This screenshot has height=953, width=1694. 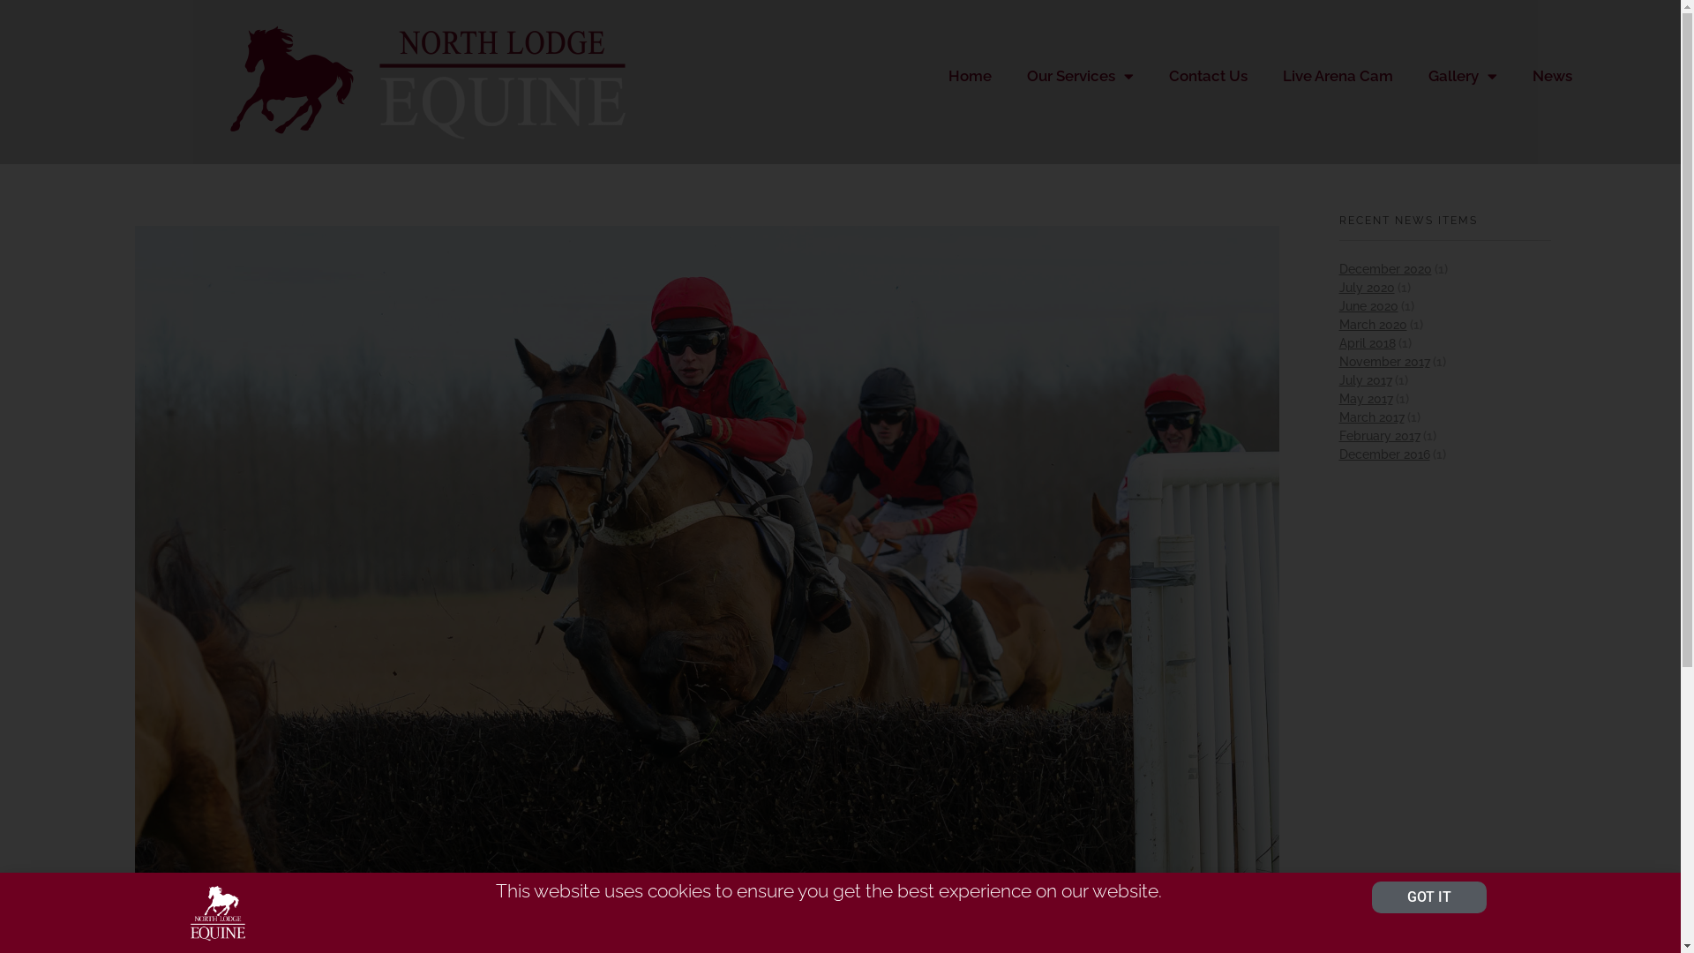 What do you see at coordinates (1338, 76) in the screenshot?
I see `Live Arena Cam` at bounding box center [1338, 76].